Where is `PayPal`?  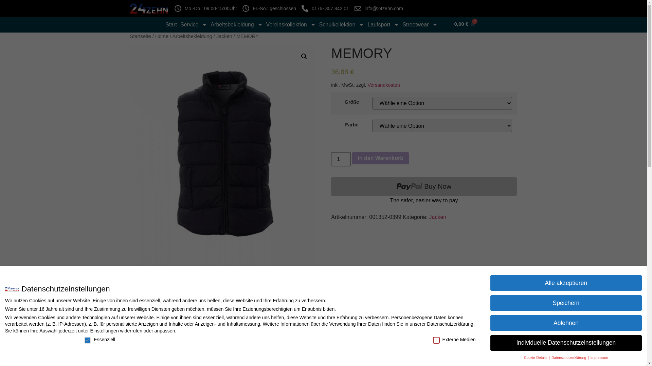 PayPal is located at coordinates (424, 191).